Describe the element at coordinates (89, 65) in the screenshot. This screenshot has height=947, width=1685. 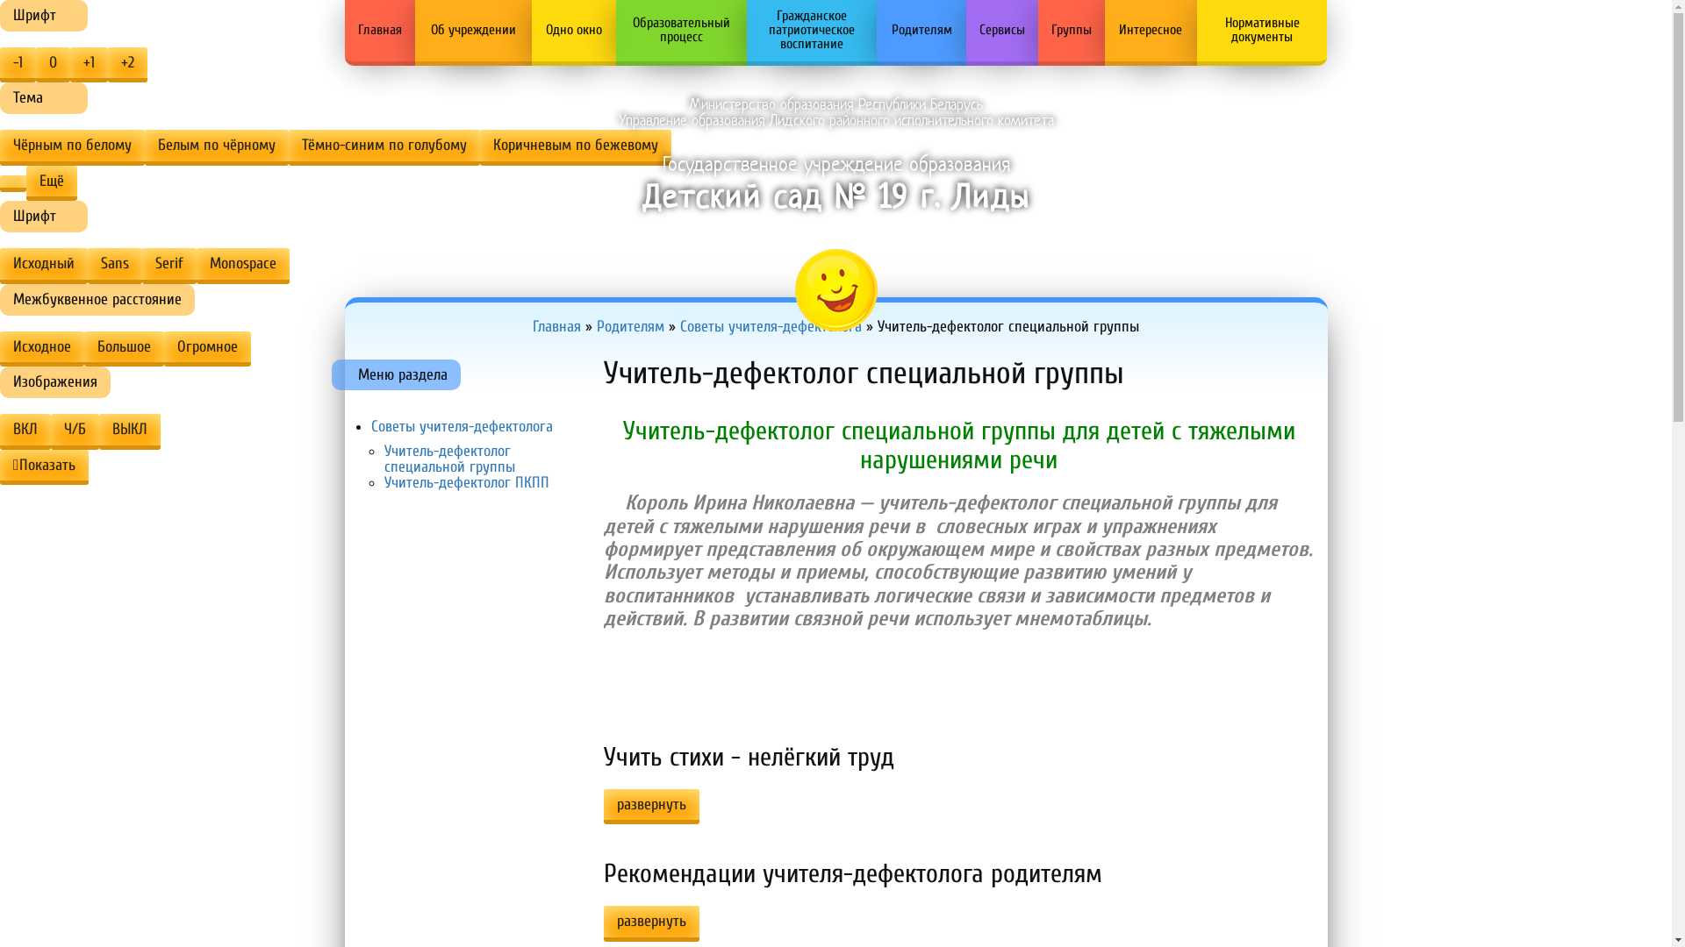
I see `+1` at that location.